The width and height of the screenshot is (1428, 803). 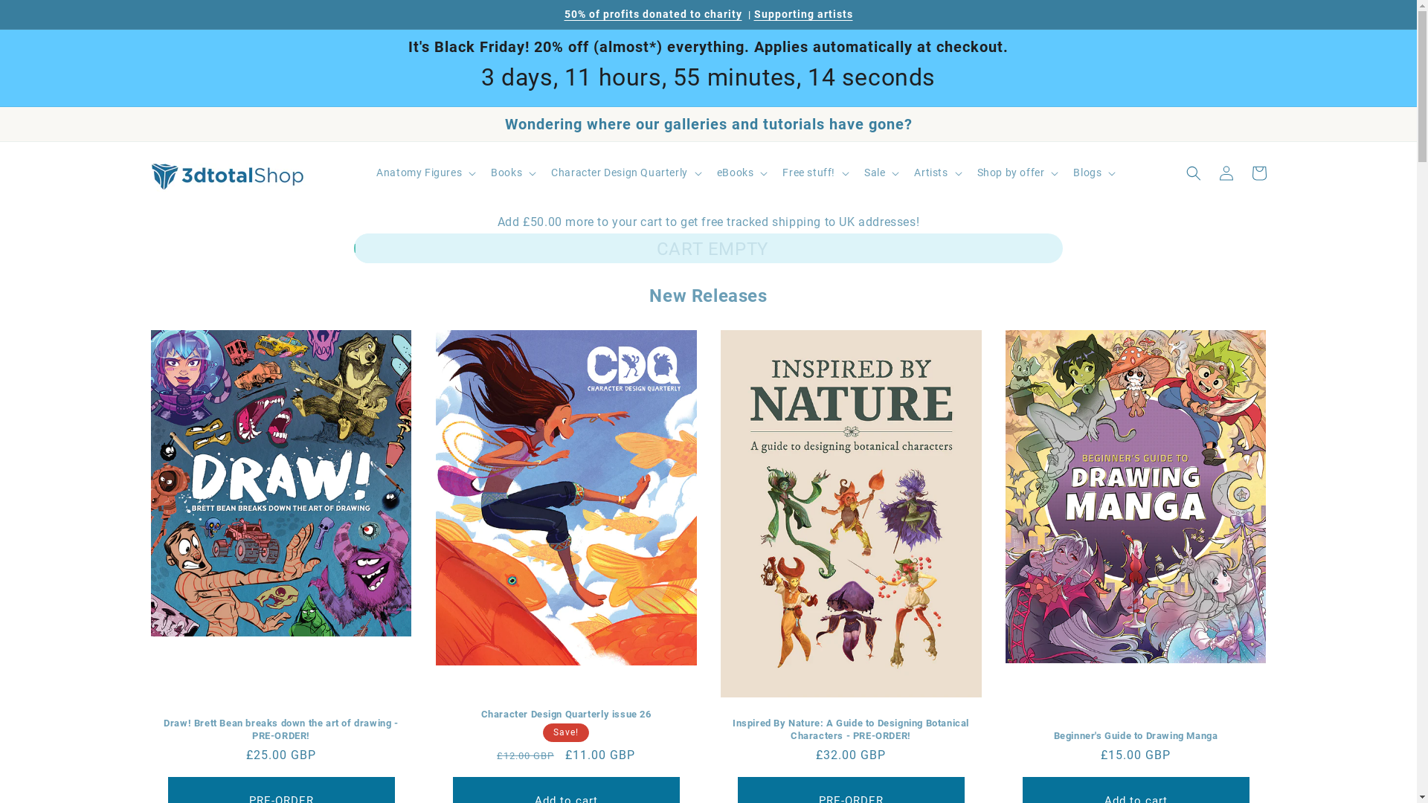 What do you see at coordinates (653, 14) in the screenshot?
I see `50% of profits donated to charity` at bounding box center [653, 14].